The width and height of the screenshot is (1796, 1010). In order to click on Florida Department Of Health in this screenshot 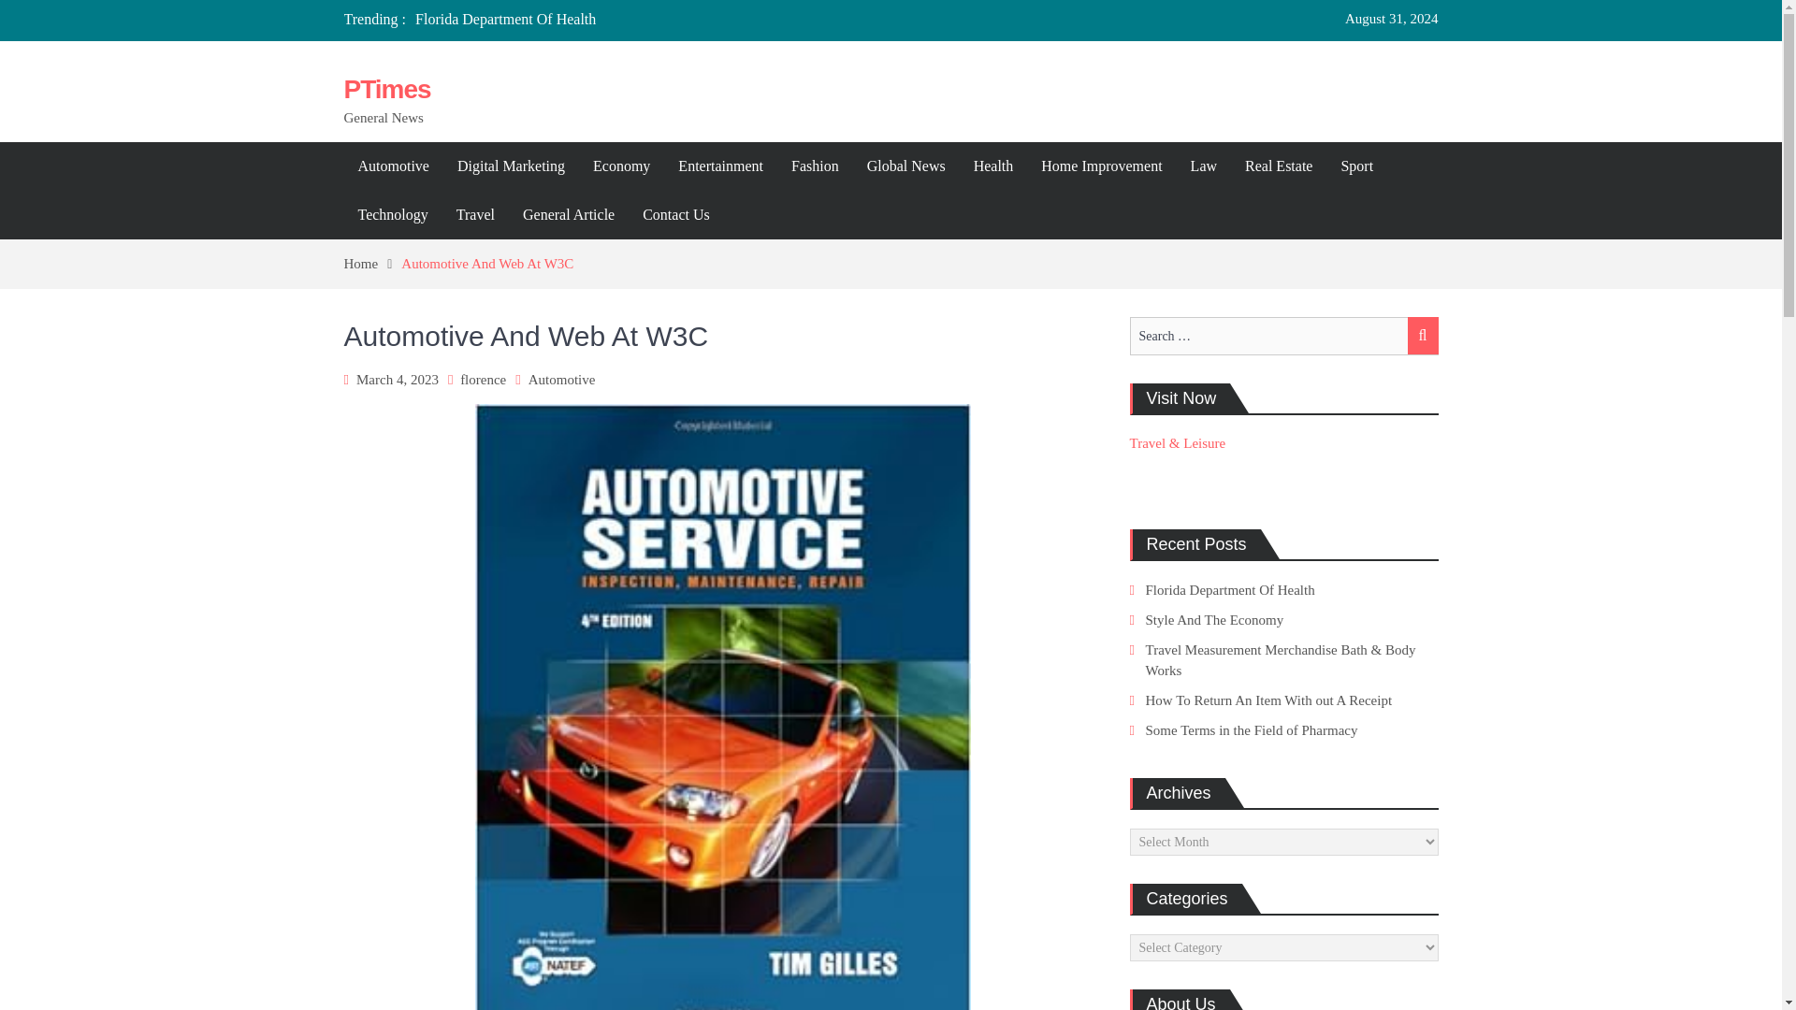, I will do `click(505, 19)`.